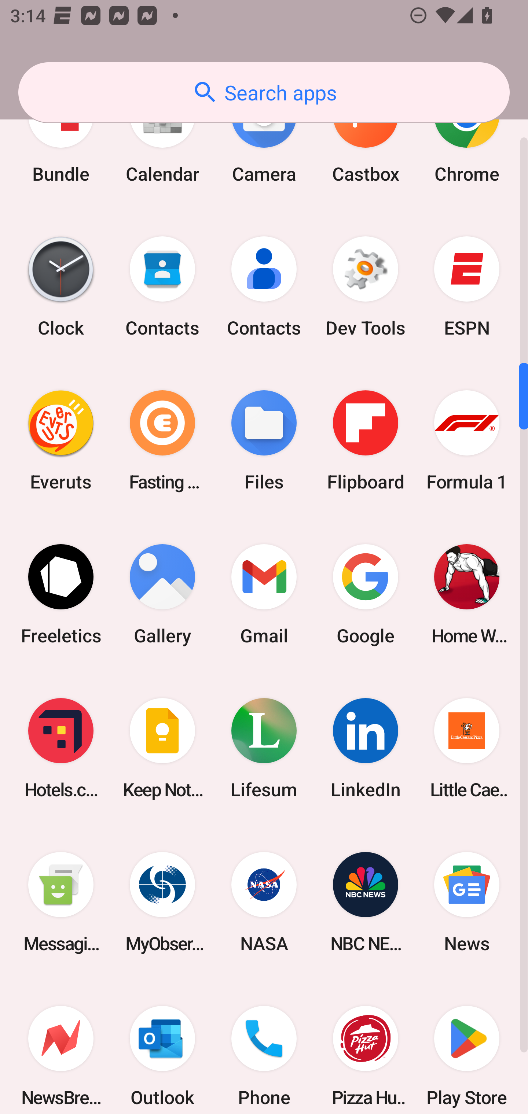 The image size is (528, 1114). Describe the element at coordinates (162, 1047) in the screenshot. I see `Outlook` at that location.